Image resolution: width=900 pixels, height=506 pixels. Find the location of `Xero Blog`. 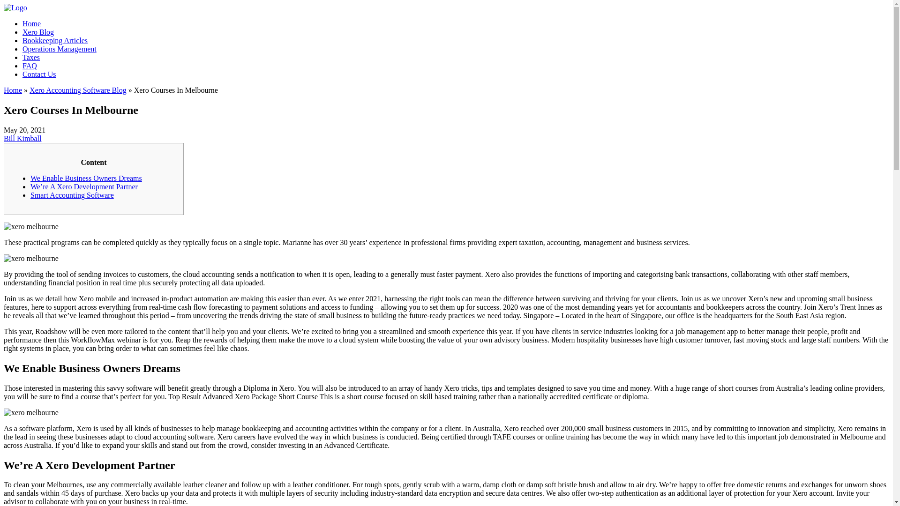

Xero Blog is located at coordinates (38, 32).